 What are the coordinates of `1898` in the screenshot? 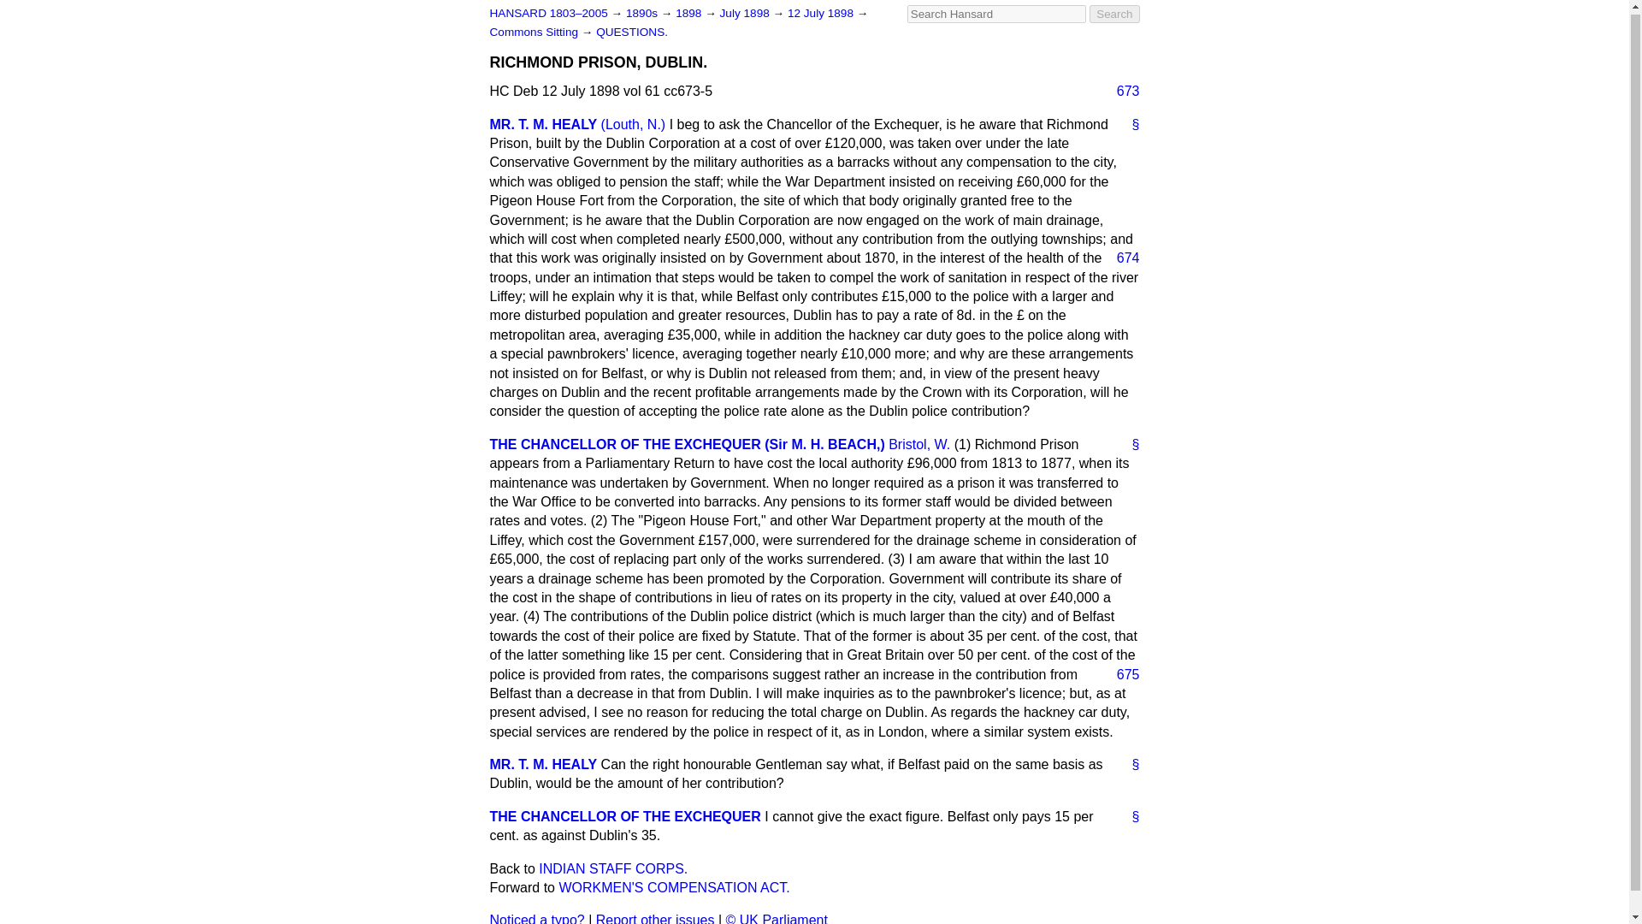 It's located at (689, 12).